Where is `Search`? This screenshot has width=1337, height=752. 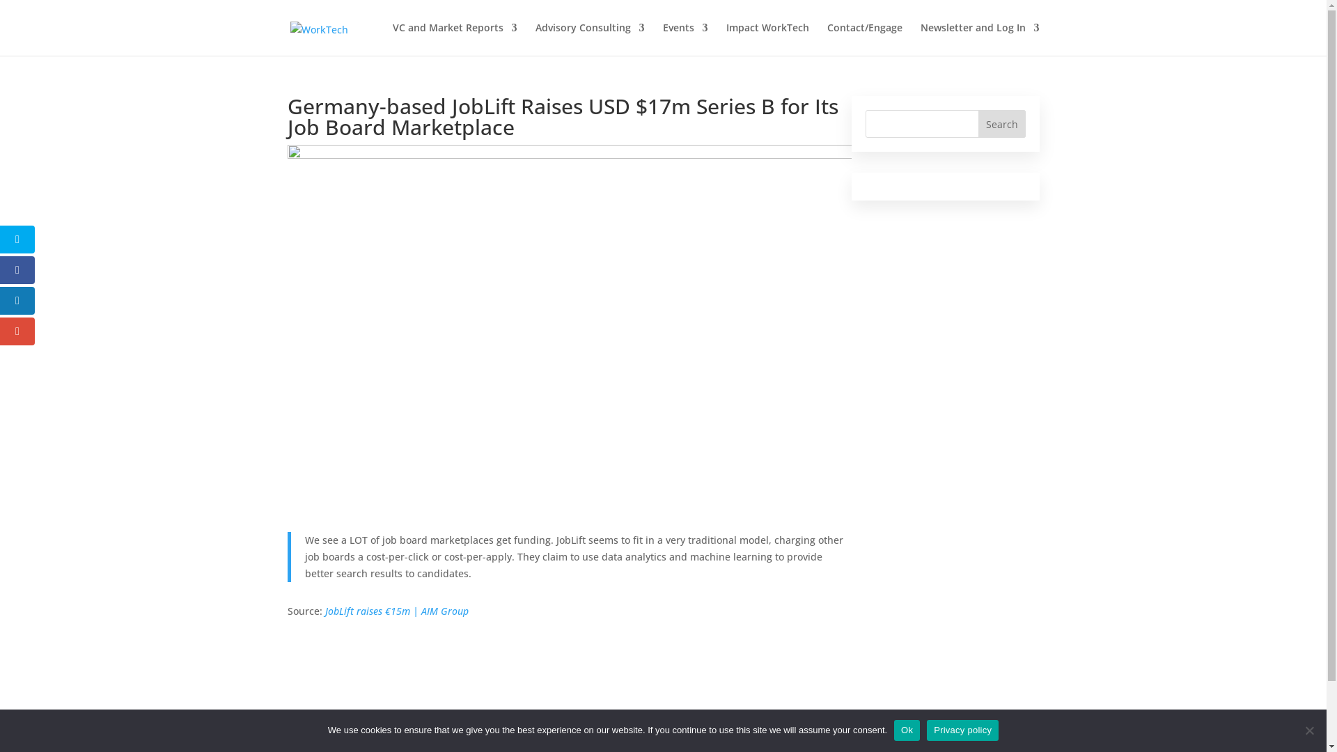
Search is located at coordinates (1002, 124).